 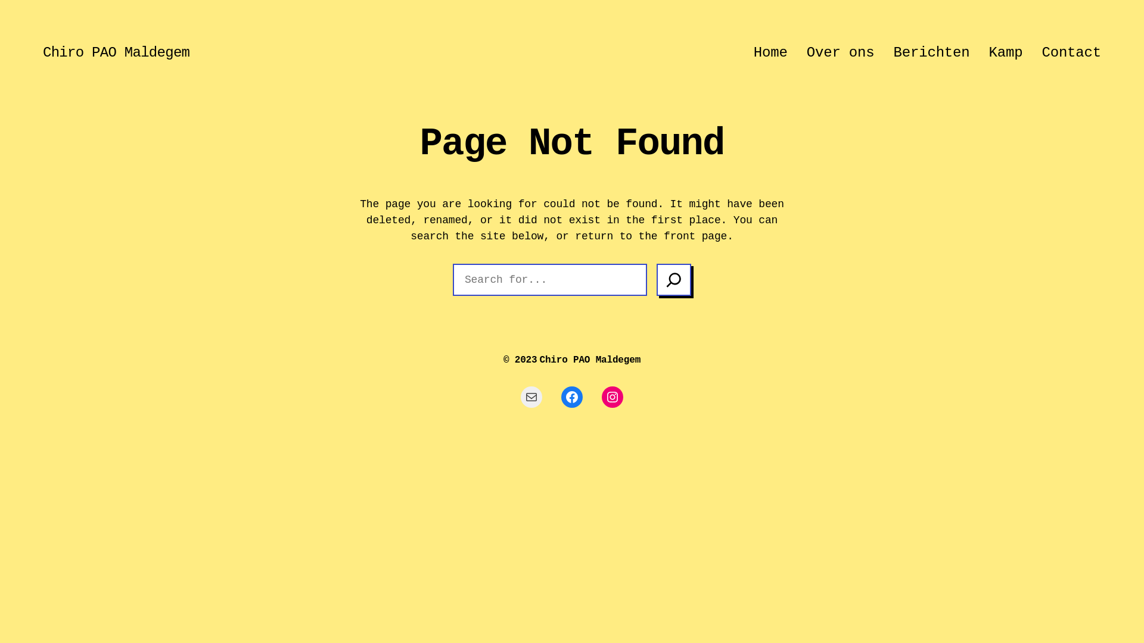 What do you see at coordinates (932, 53) in the screenshot?
I see `Berichten` at bounding box center [932, 53].